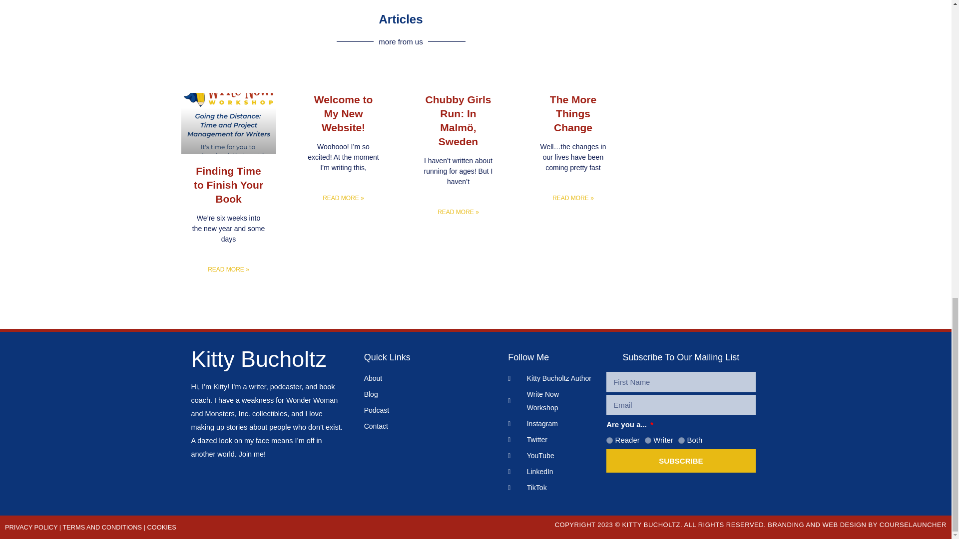 The image size is (959, 539). Describe the element at coordinates (681, 440) in the screenshot. I see `both` at that location.